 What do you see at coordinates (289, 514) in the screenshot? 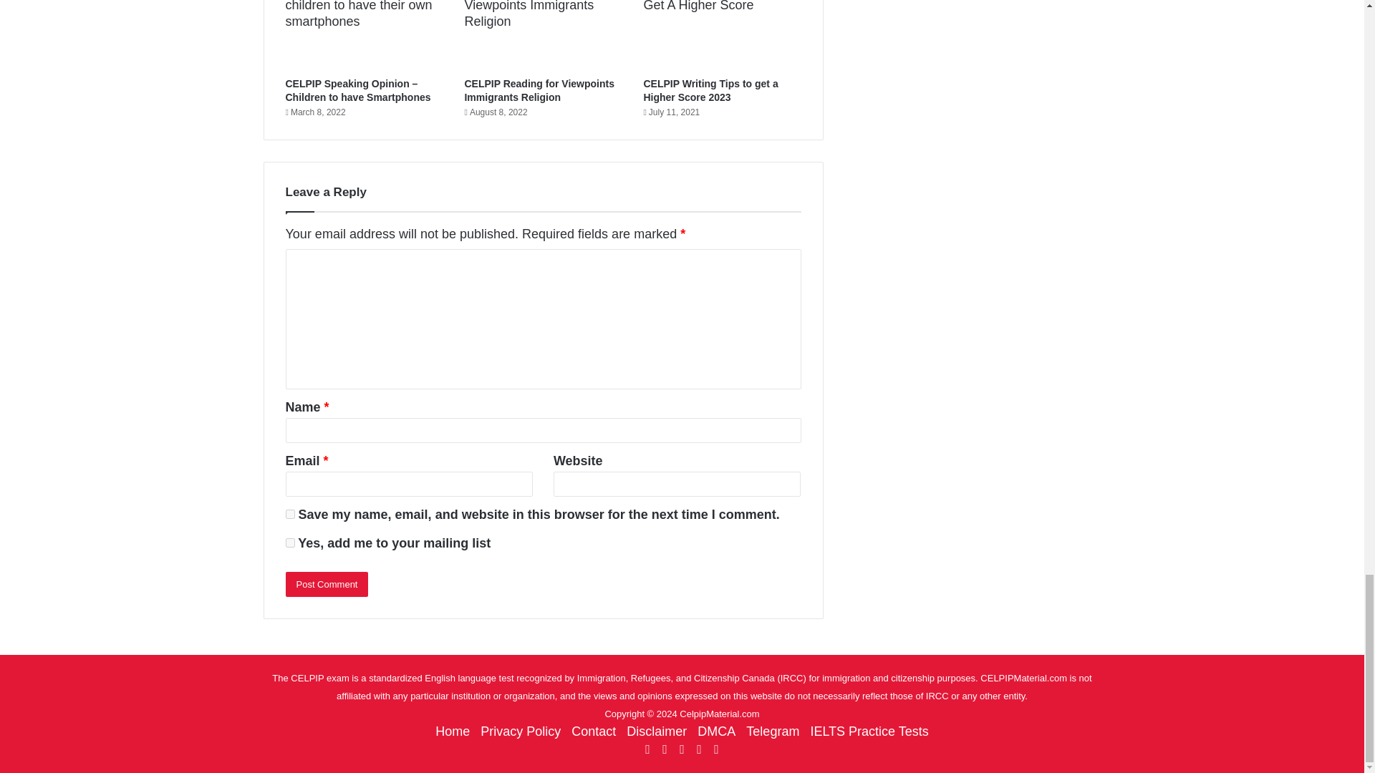
I see `yes` at bounding box center [289, 514].